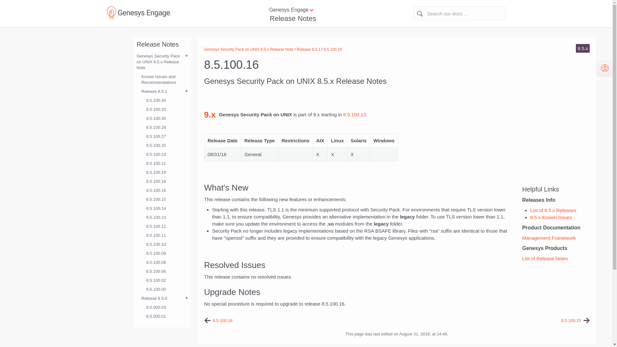 The image size is (617, 347). What do you see at coordinates (551, 217) in the screenshot?
I see `Documentation:RN:scr-pack85rn:scr-pack85KI:8.5.x` at bounding box center [551, 217].